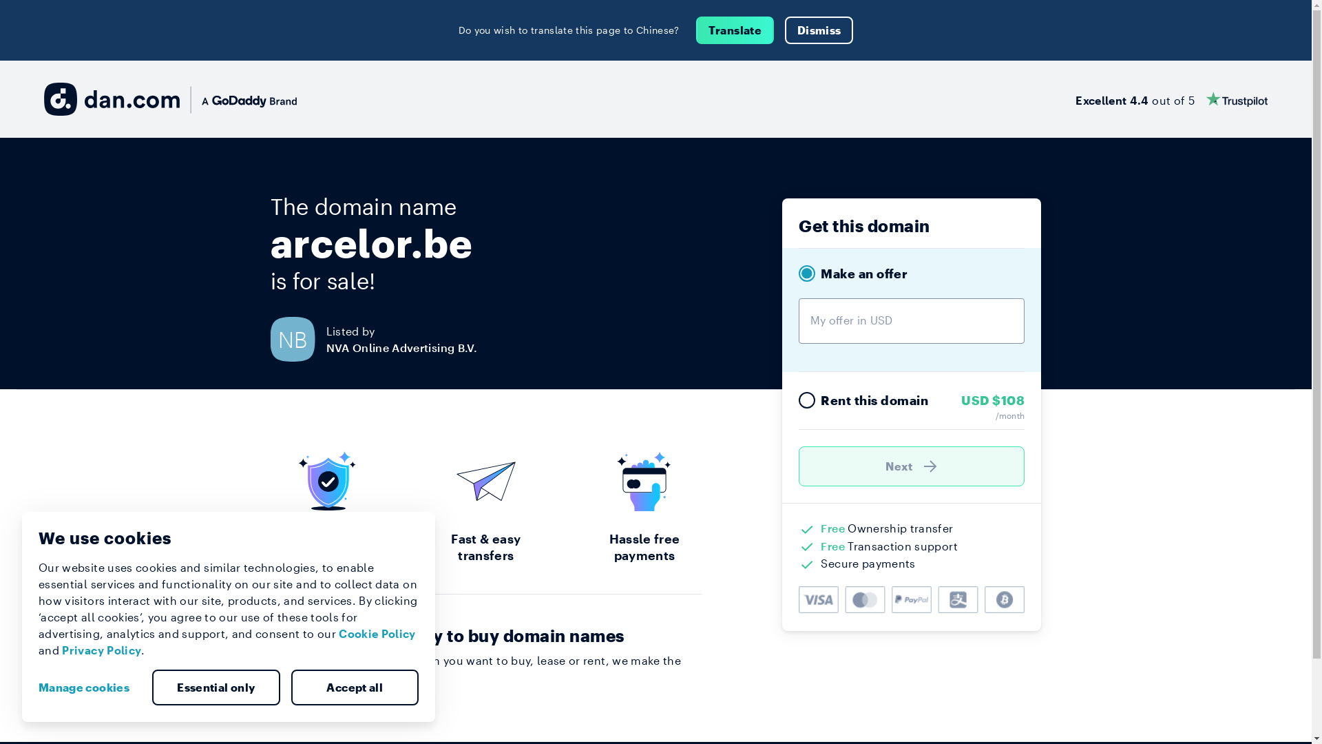 This screenshot has width=1322, height=744. What do you see at coordinates (102, 650) in the screenshot?
I see `Privacy Policy` at bounding box center [102, 650].